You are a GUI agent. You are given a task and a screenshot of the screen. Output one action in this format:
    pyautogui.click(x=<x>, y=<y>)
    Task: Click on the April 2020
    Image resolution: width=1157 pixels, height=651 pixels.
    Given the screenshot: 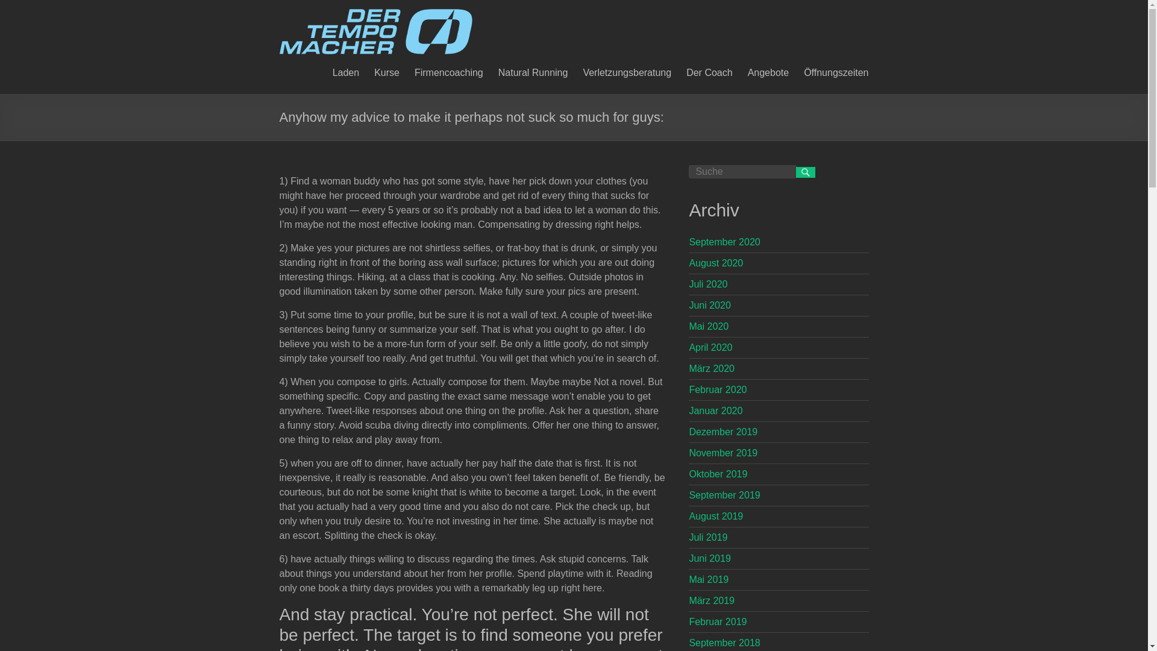 What is the action you would take?
    pyautogui.click(x=710, y=347)
    